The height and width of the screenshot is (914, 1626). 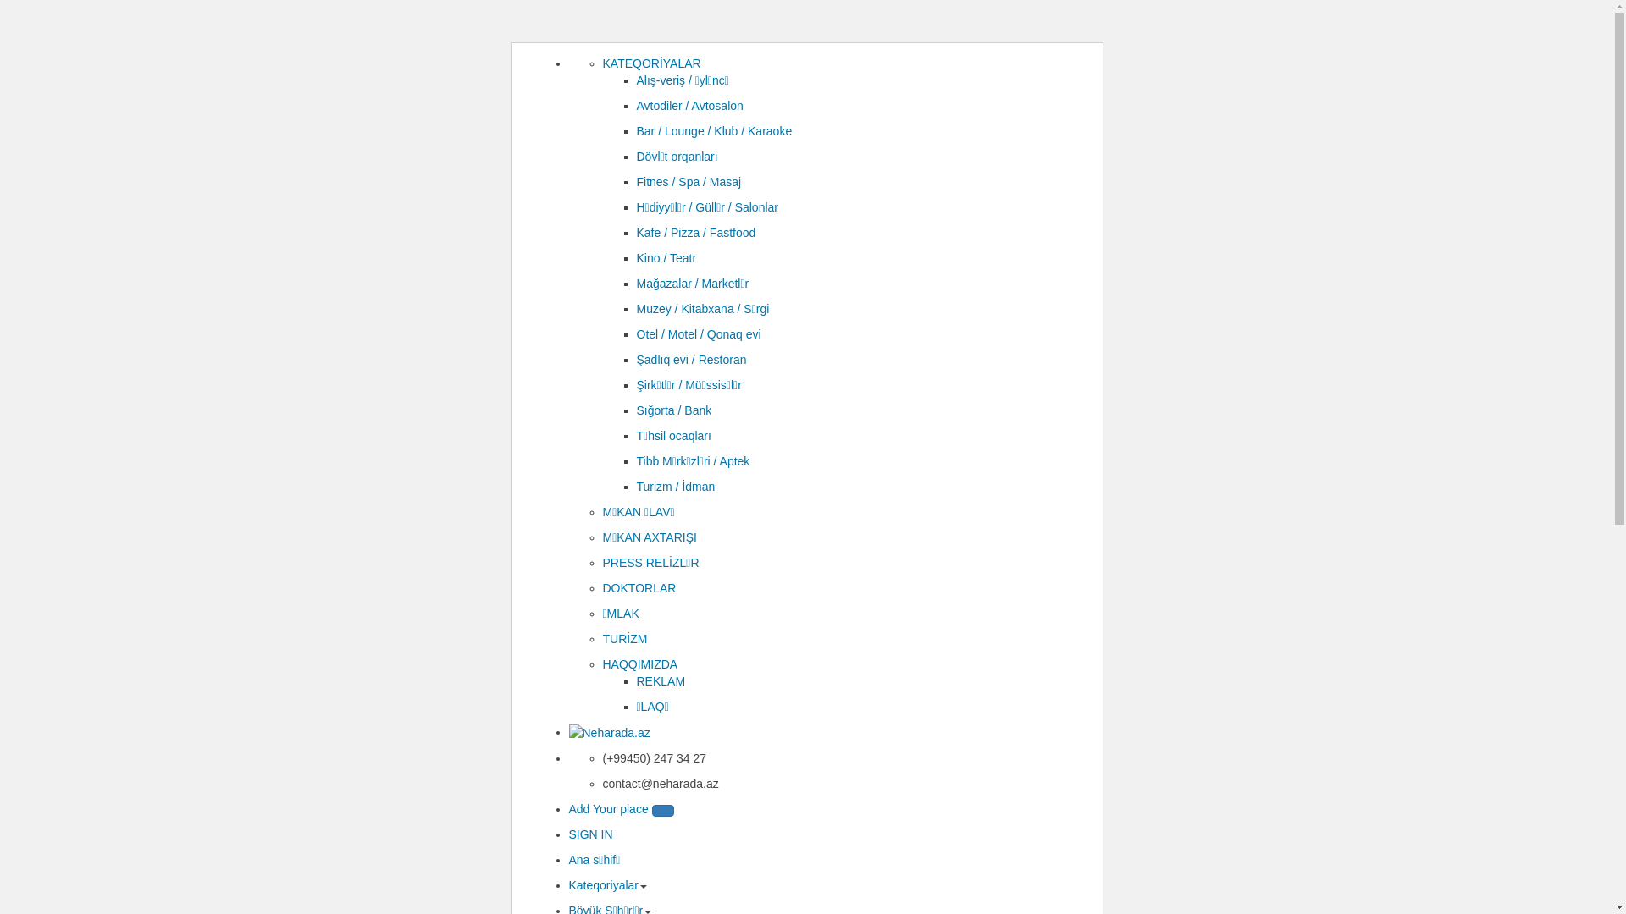 I want to click on Kafe / Pizza / Fastfood, so click(x=696, y=233).